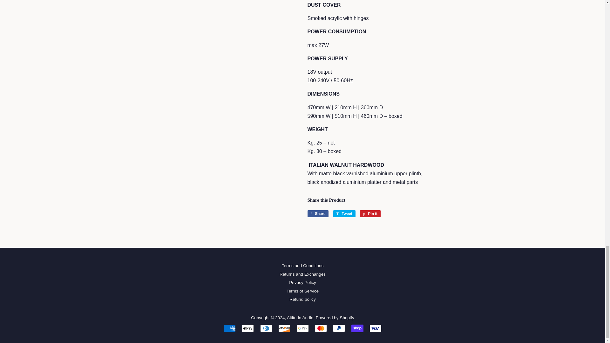  I want to click on PayPal, so click(339, 328).